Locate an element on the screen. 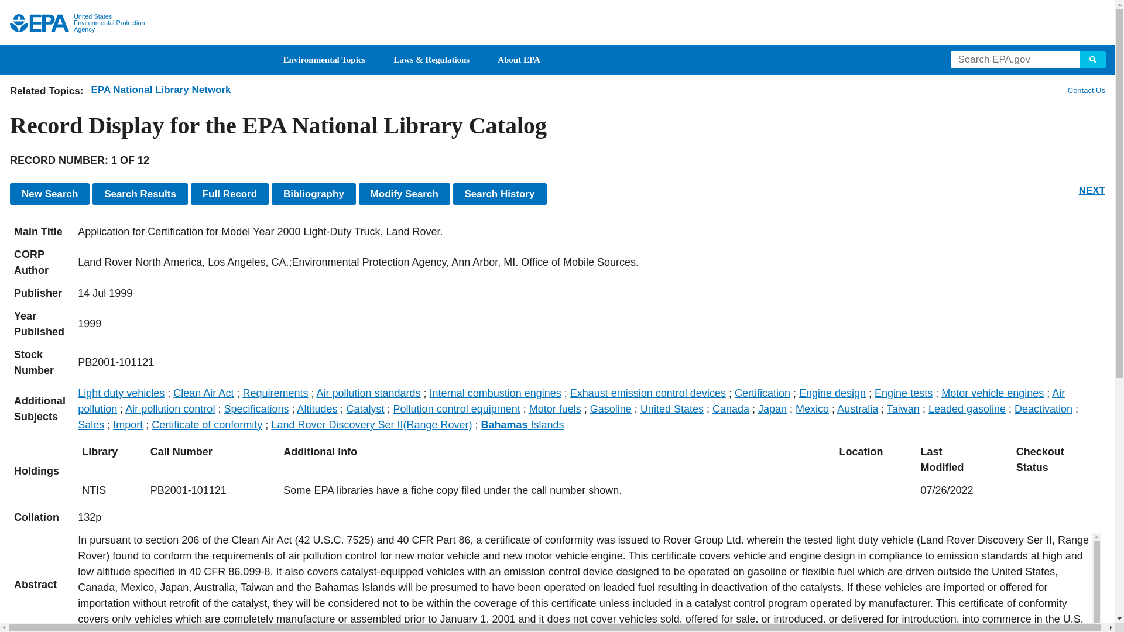  US EPA is located at coordinates (39, 23).